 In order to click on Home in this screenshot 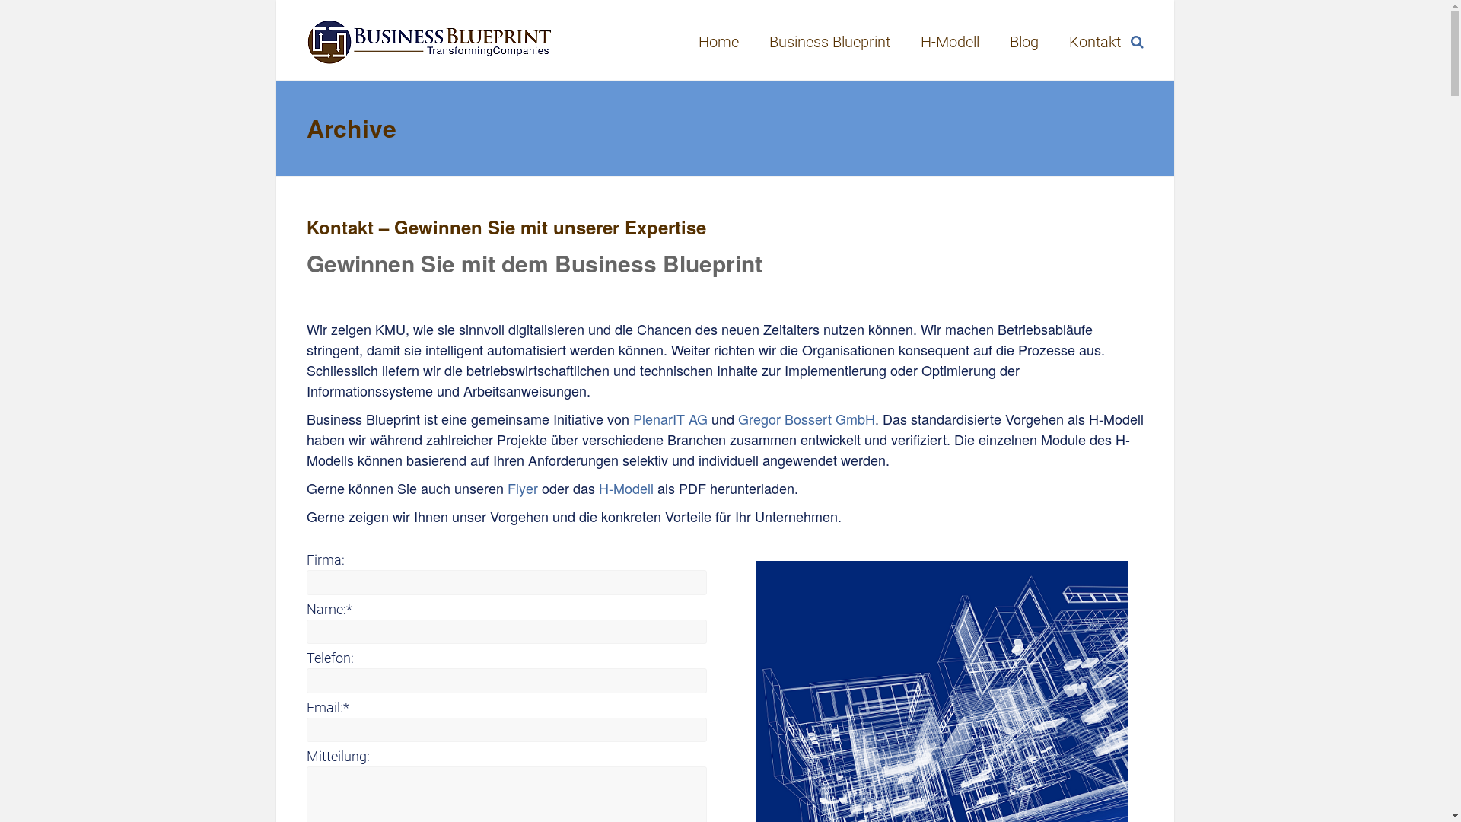, I will do `click(718, 42)`.